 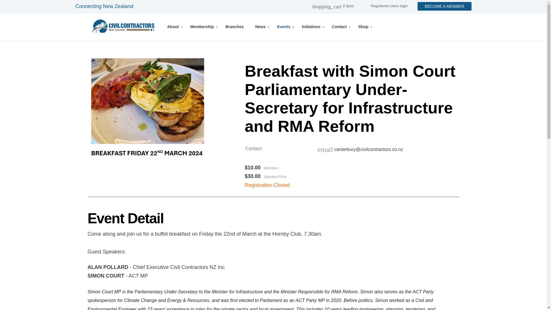 What do you see at coordinates (173, 27) in the screenshot?
I see `About` at bounding box center [173, 27].